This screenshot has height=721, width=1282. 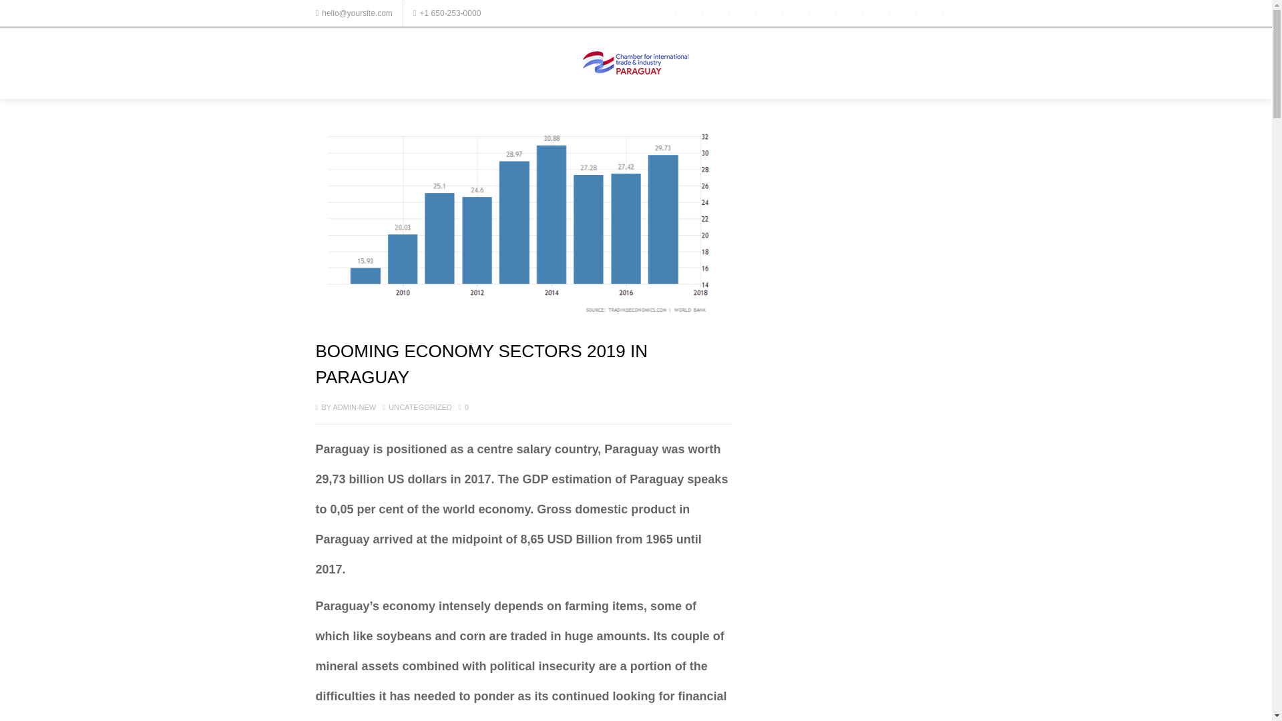 I want to click on View all posts in Uncategorized, so click(x=420, y=407).